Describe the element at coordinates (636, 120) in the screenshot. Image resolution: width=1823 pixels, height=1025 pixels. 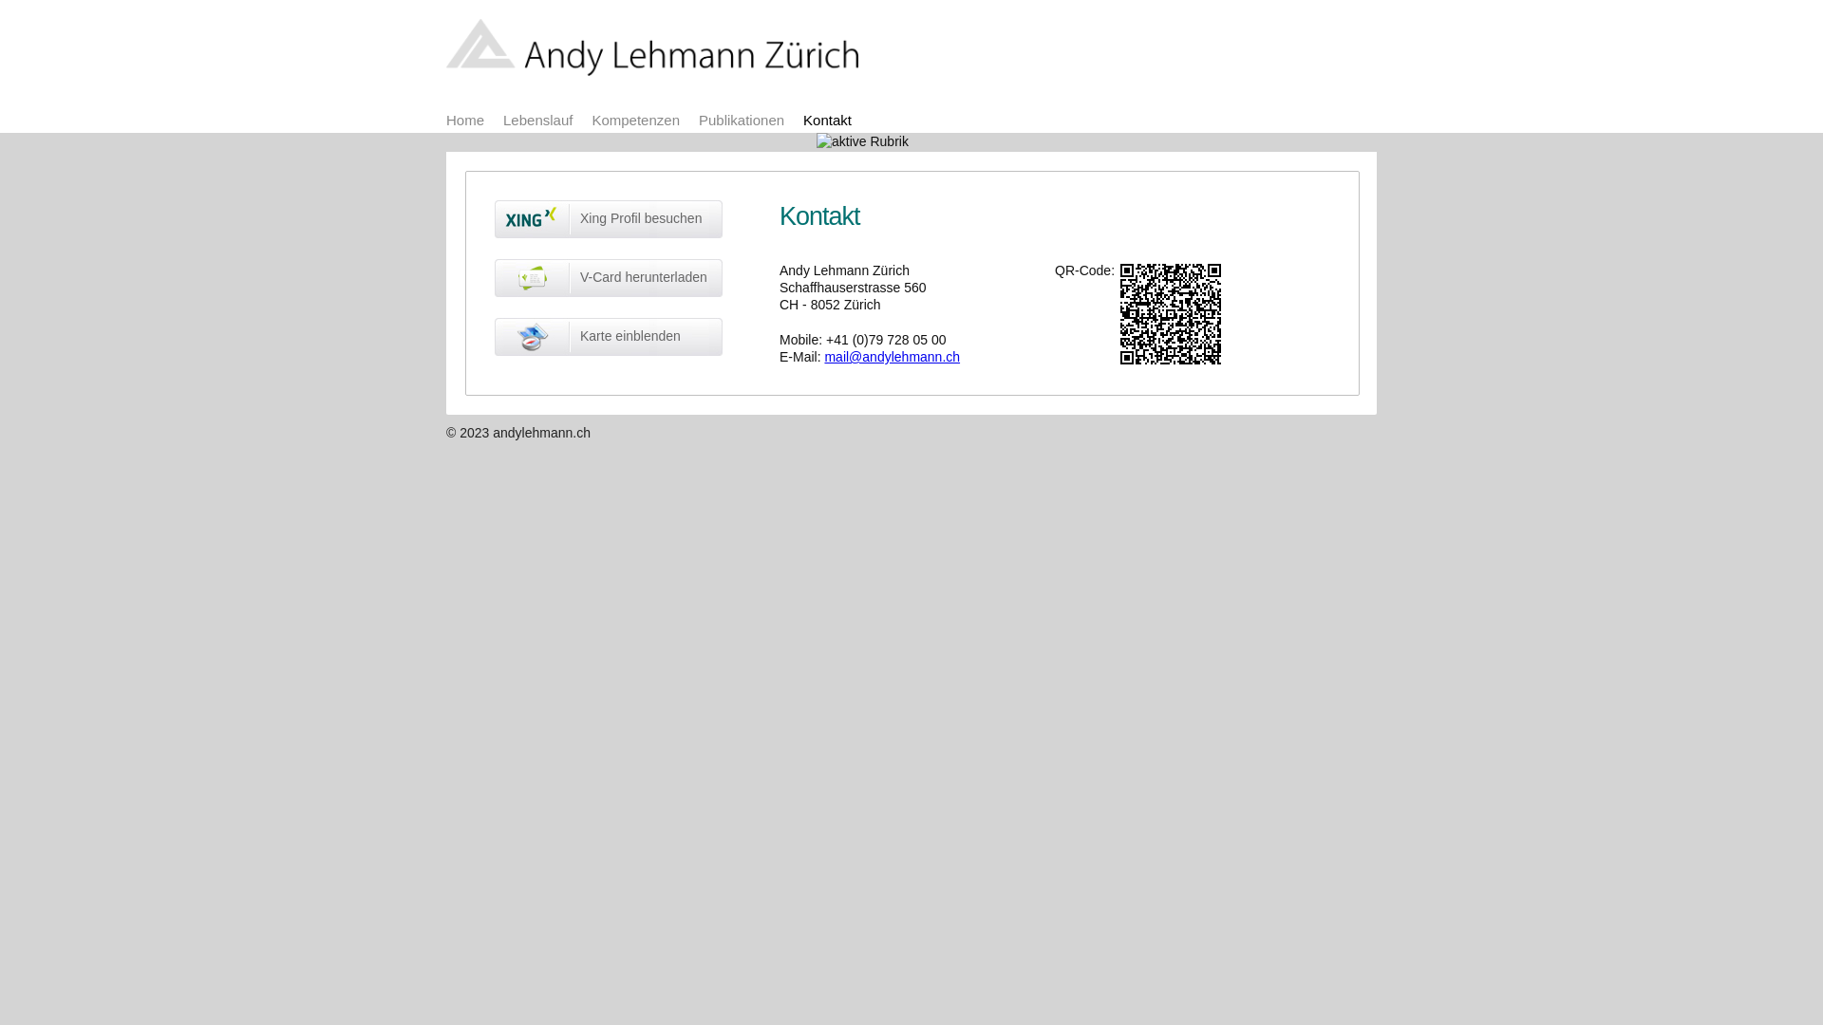
I see `Kompetenzen` at that location.